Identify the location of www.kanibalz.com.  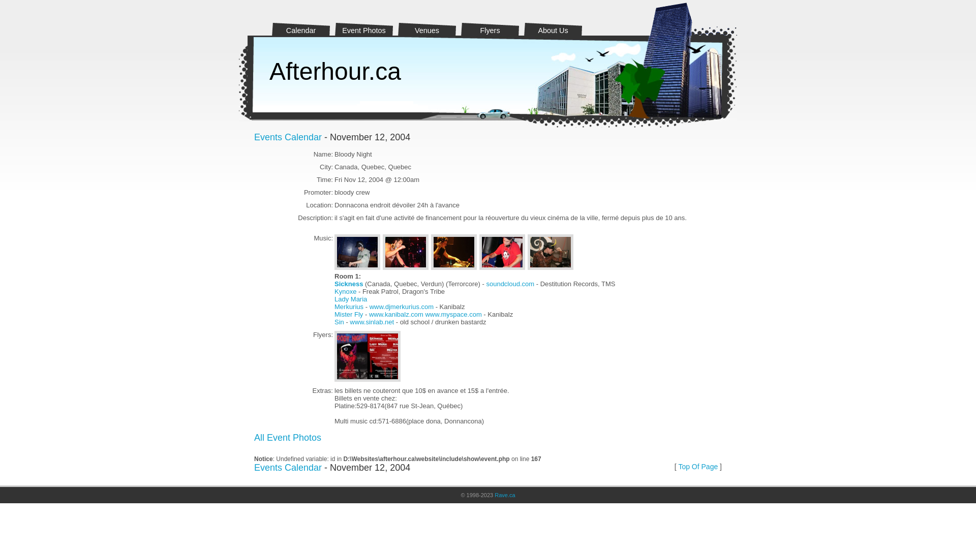
(396, 314).